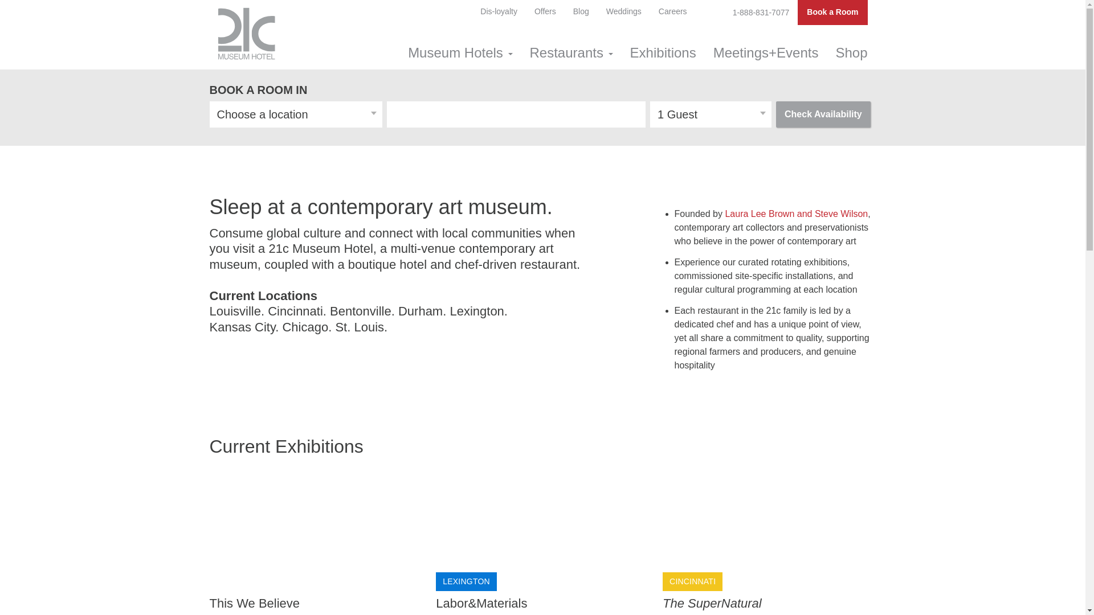  I want to click on Exhibitions, so click(663, 53).